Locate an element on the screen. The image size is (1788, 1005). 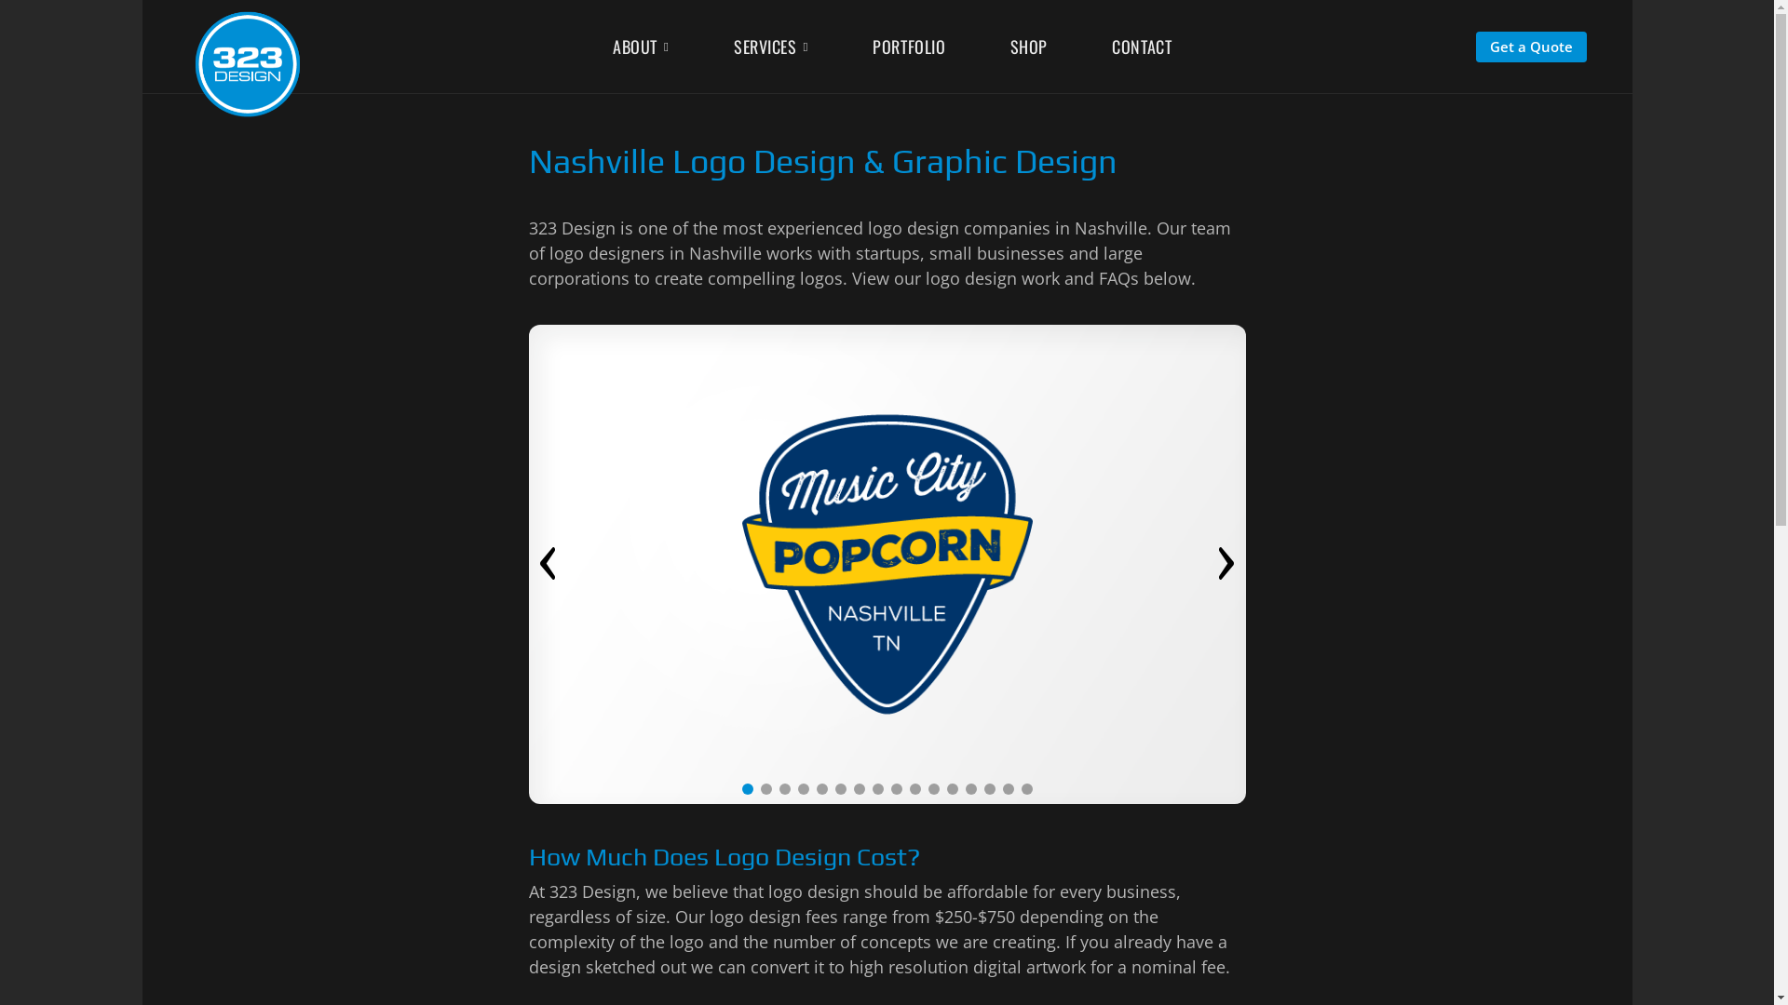
1 is located at coordinates (747, 789).